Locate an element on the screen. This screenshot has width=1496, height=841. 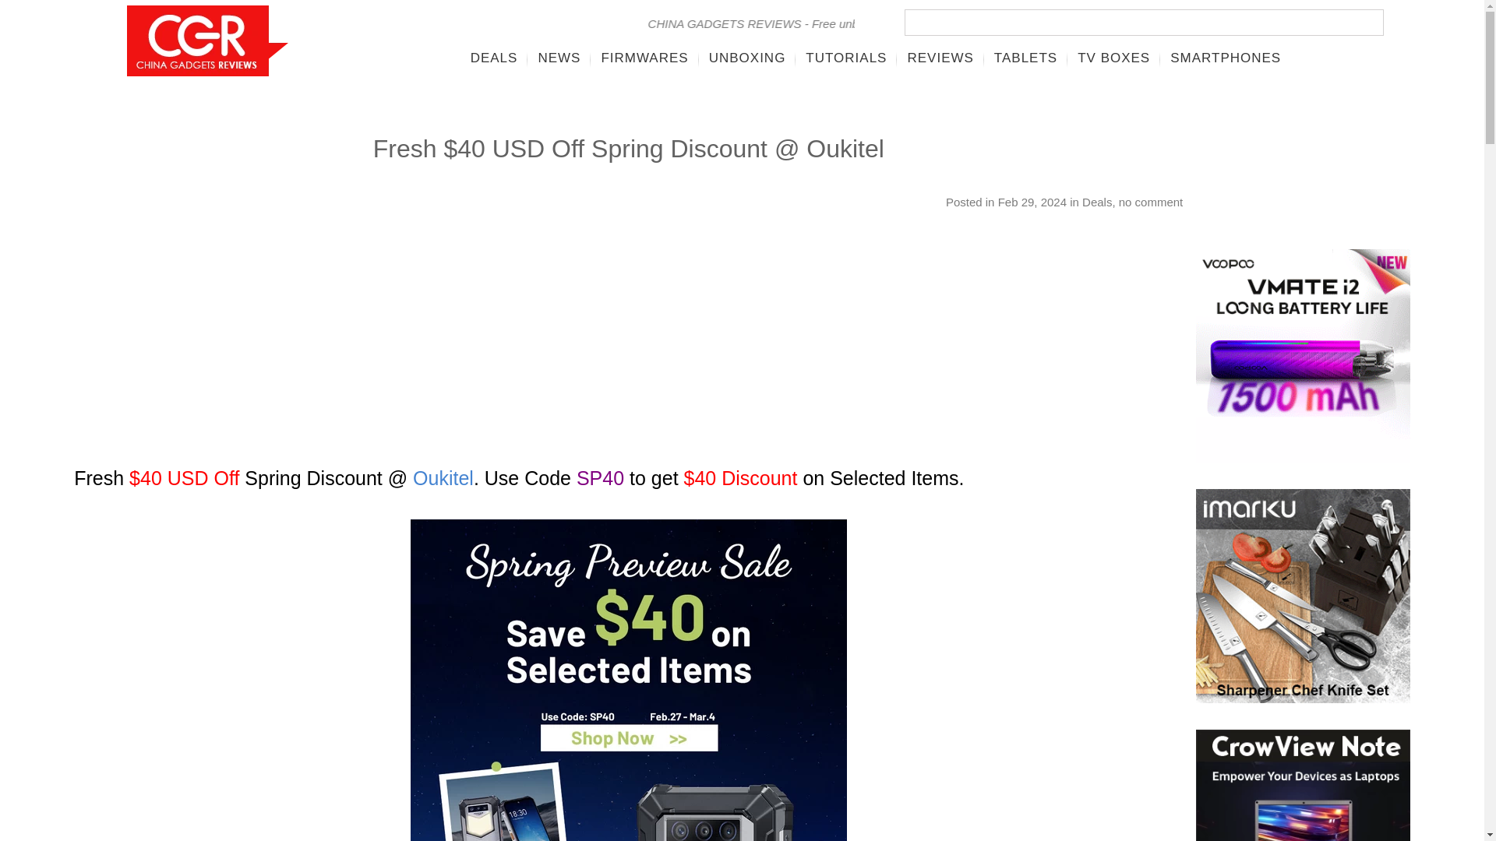
Oukitel is located at coordinates (443, 478).